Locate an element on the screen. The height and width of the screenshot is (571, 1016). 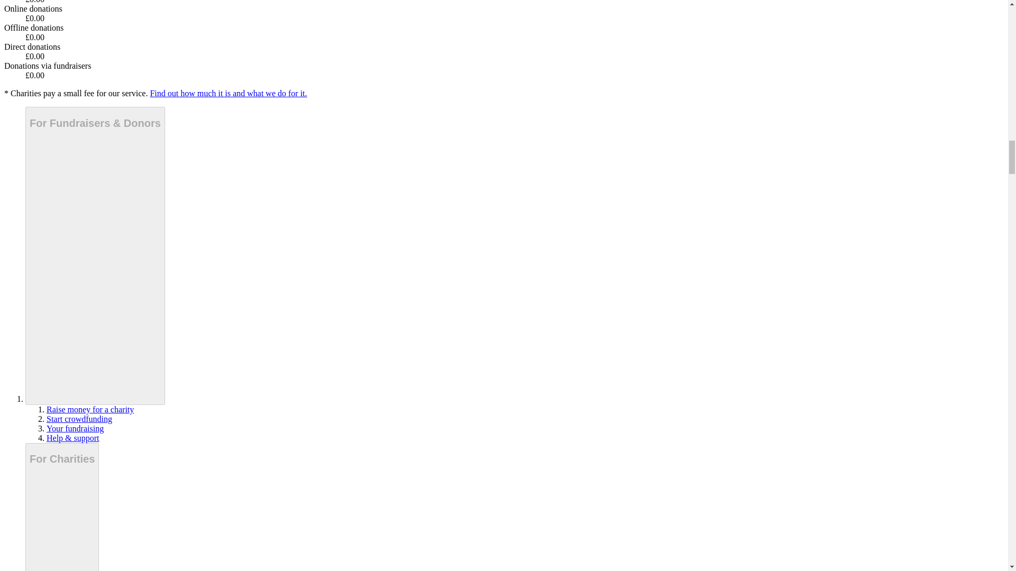
Your fundraising is located at coordinates (75, 428).